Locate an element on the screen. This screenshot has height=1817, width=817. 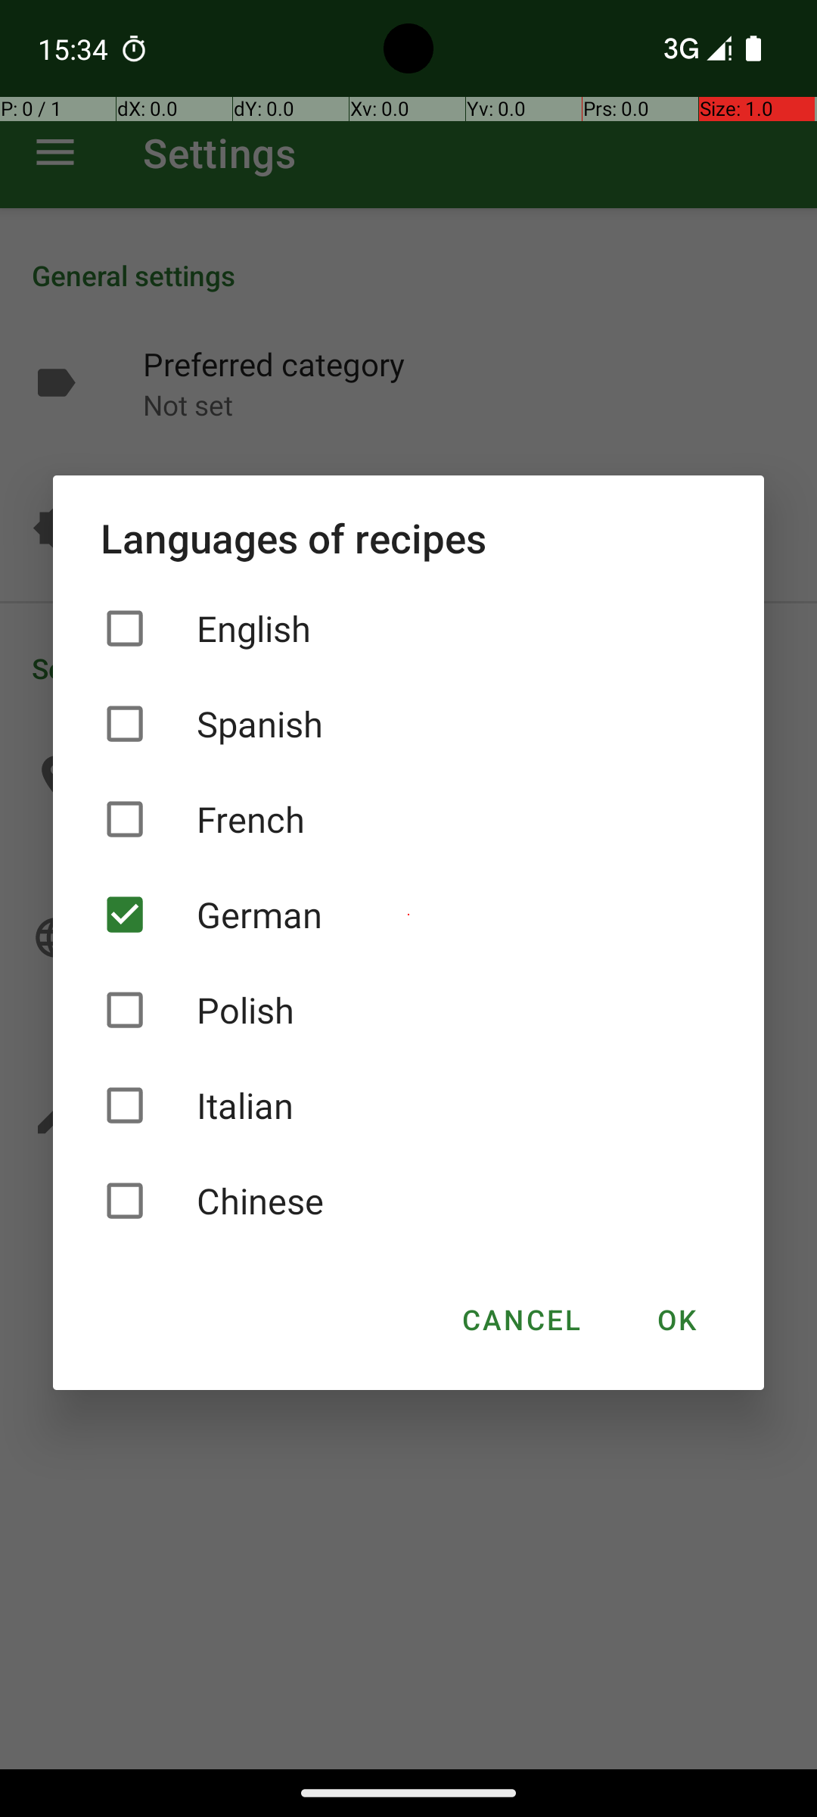
Chinese is located at coordinates (408, 1201).